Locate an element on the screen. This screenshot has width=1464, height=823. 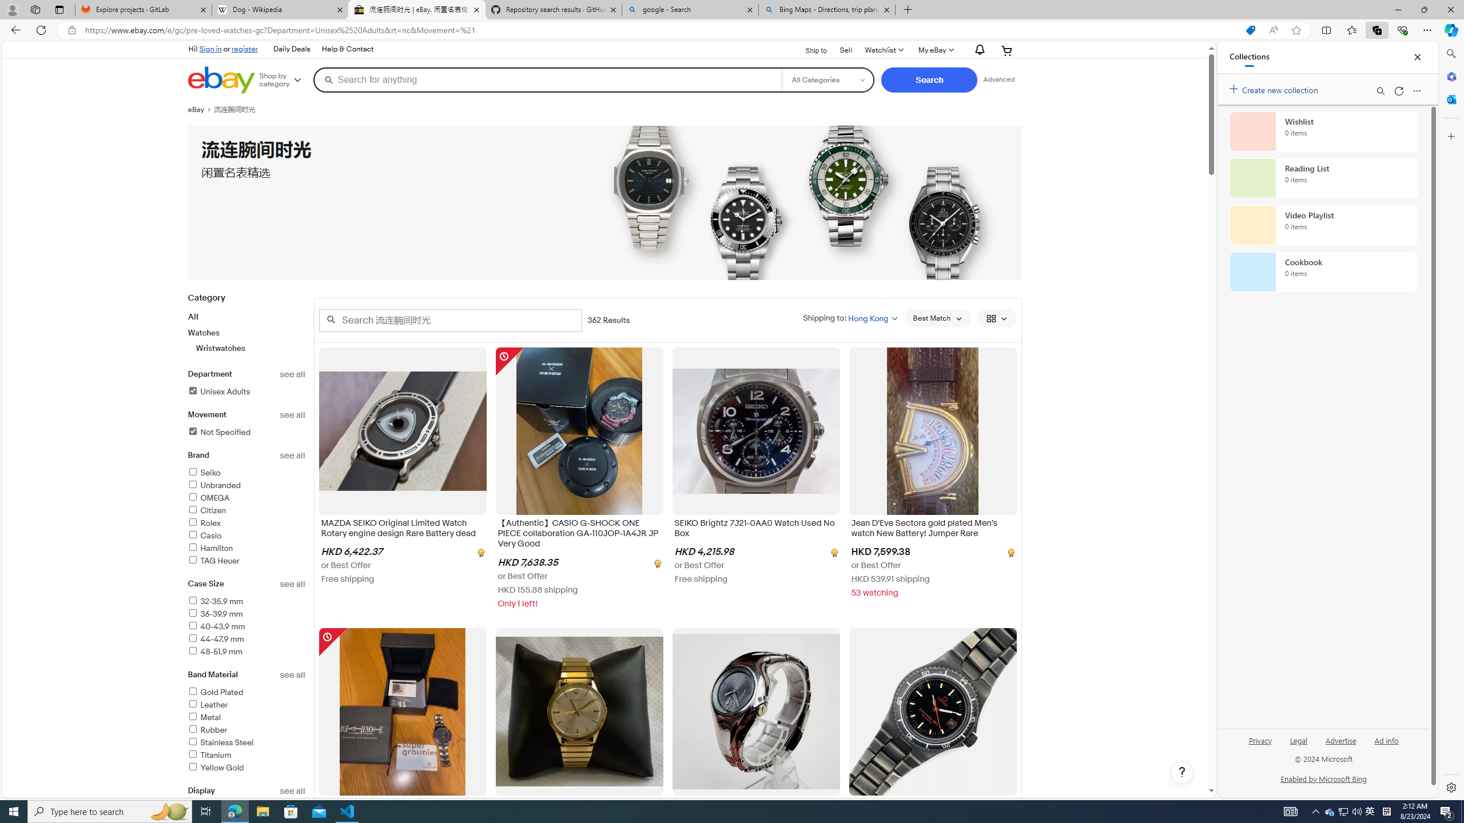
Yellow Gold is located at coordinates (246, 768).